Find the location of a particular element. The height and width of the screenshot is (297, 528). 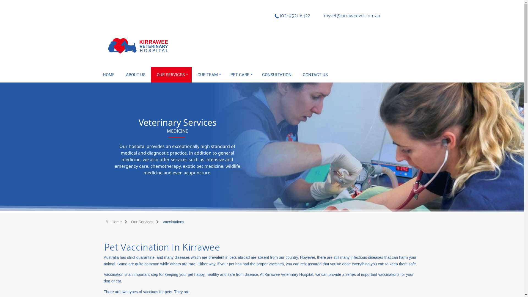

Home is located at coordinates (120, 222).